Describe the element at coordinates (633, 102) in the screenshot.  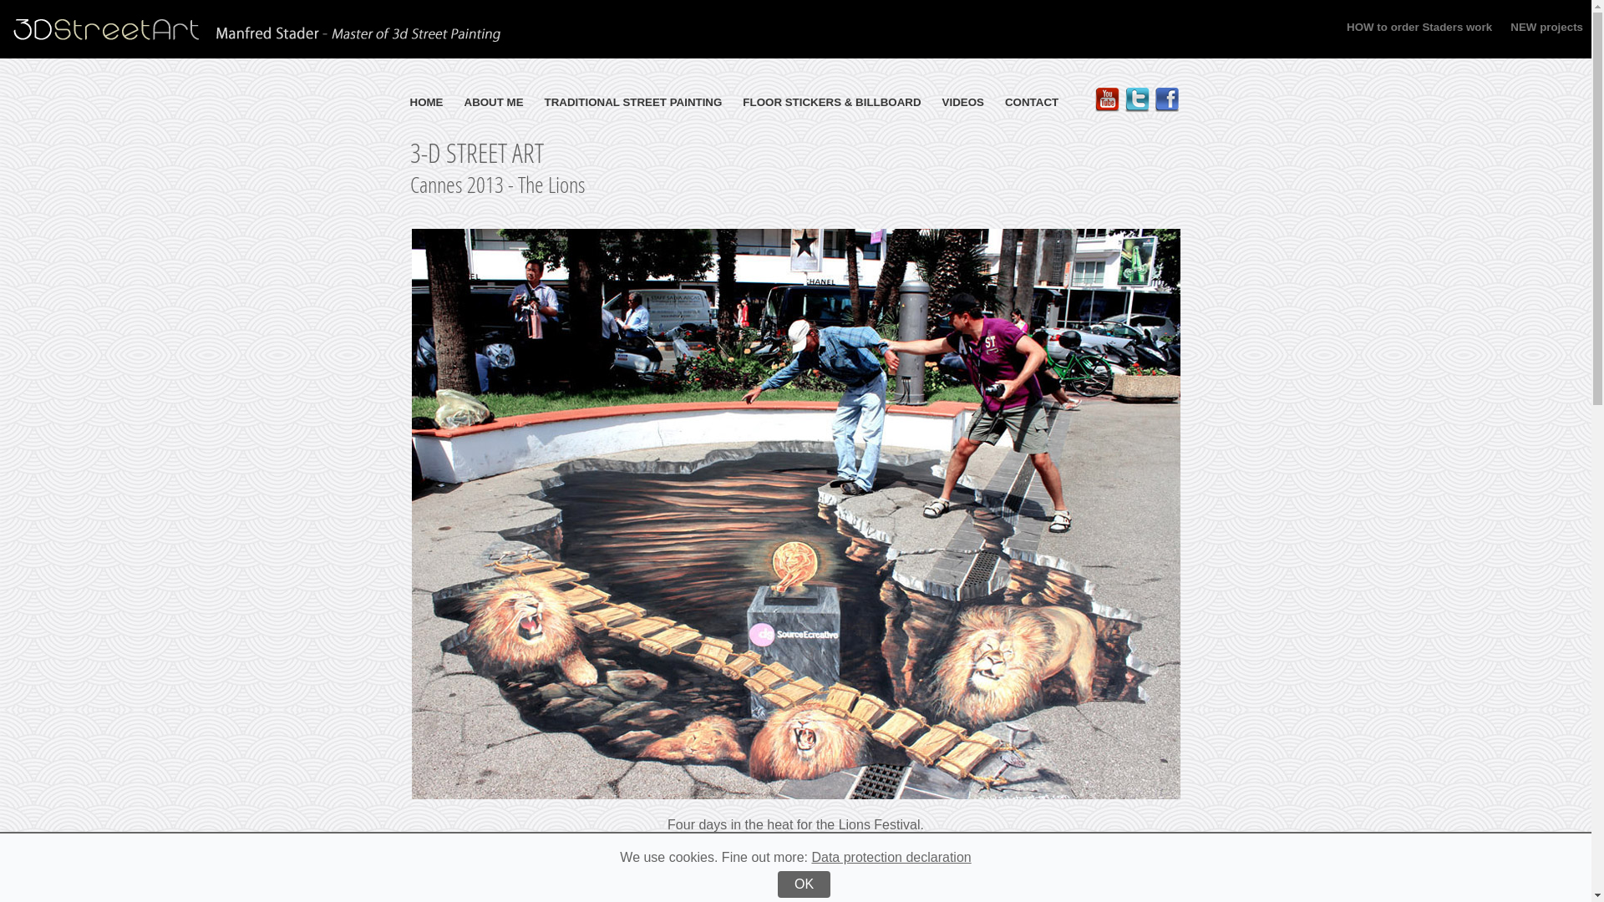
I see `TRADITIONAL STREET PAINTING` at that location.